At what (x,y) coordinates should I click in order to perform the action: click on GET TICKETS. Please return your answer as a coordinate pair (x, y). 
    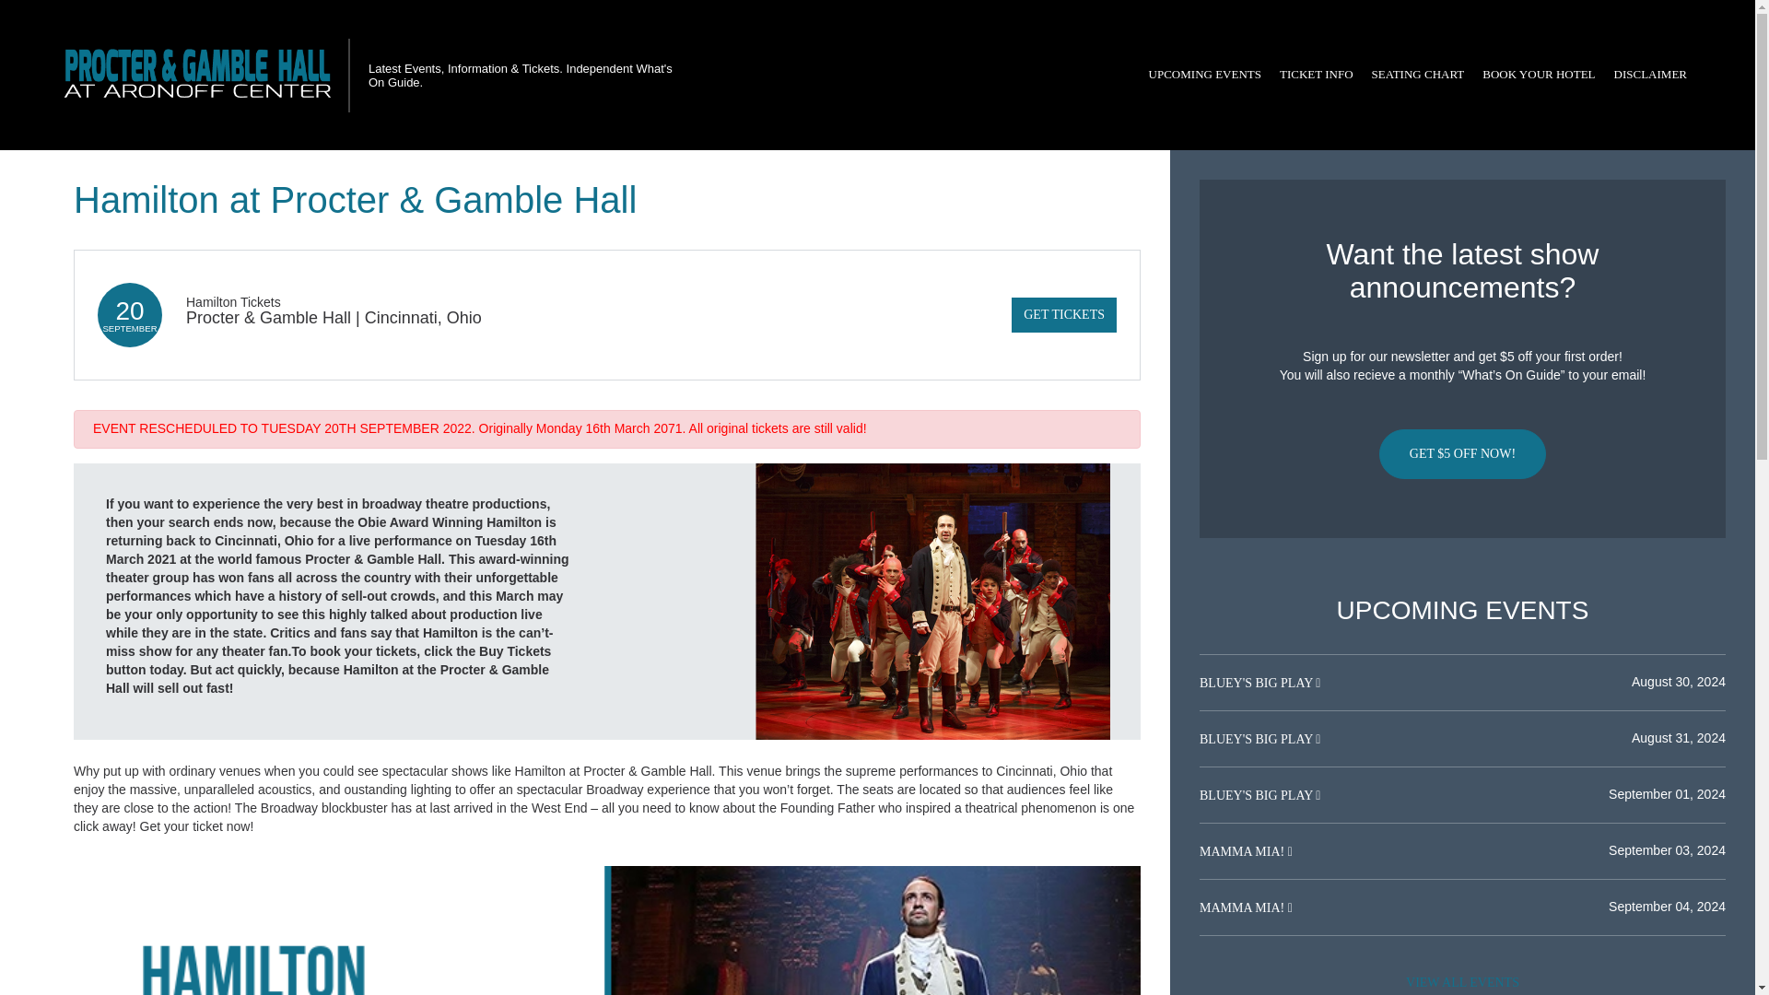
    Looking at the image, I should click on (1063, 314).